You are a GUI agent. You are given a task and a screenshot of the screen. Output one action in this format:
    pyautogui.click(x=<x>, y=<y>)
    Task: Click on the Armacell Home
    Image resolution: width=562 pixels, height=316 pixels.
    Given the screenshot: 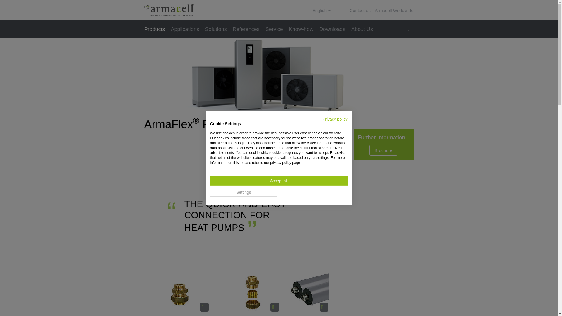 What is the action you would take?
    pyautogui.click(x=169, y=10)
    